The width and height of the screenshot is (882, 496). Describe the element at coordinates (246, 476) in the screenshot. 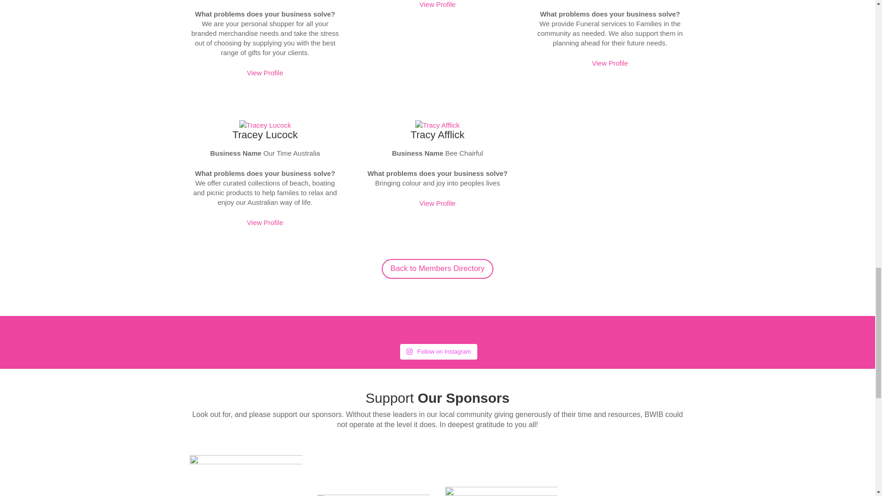

I see `logo` at that location.